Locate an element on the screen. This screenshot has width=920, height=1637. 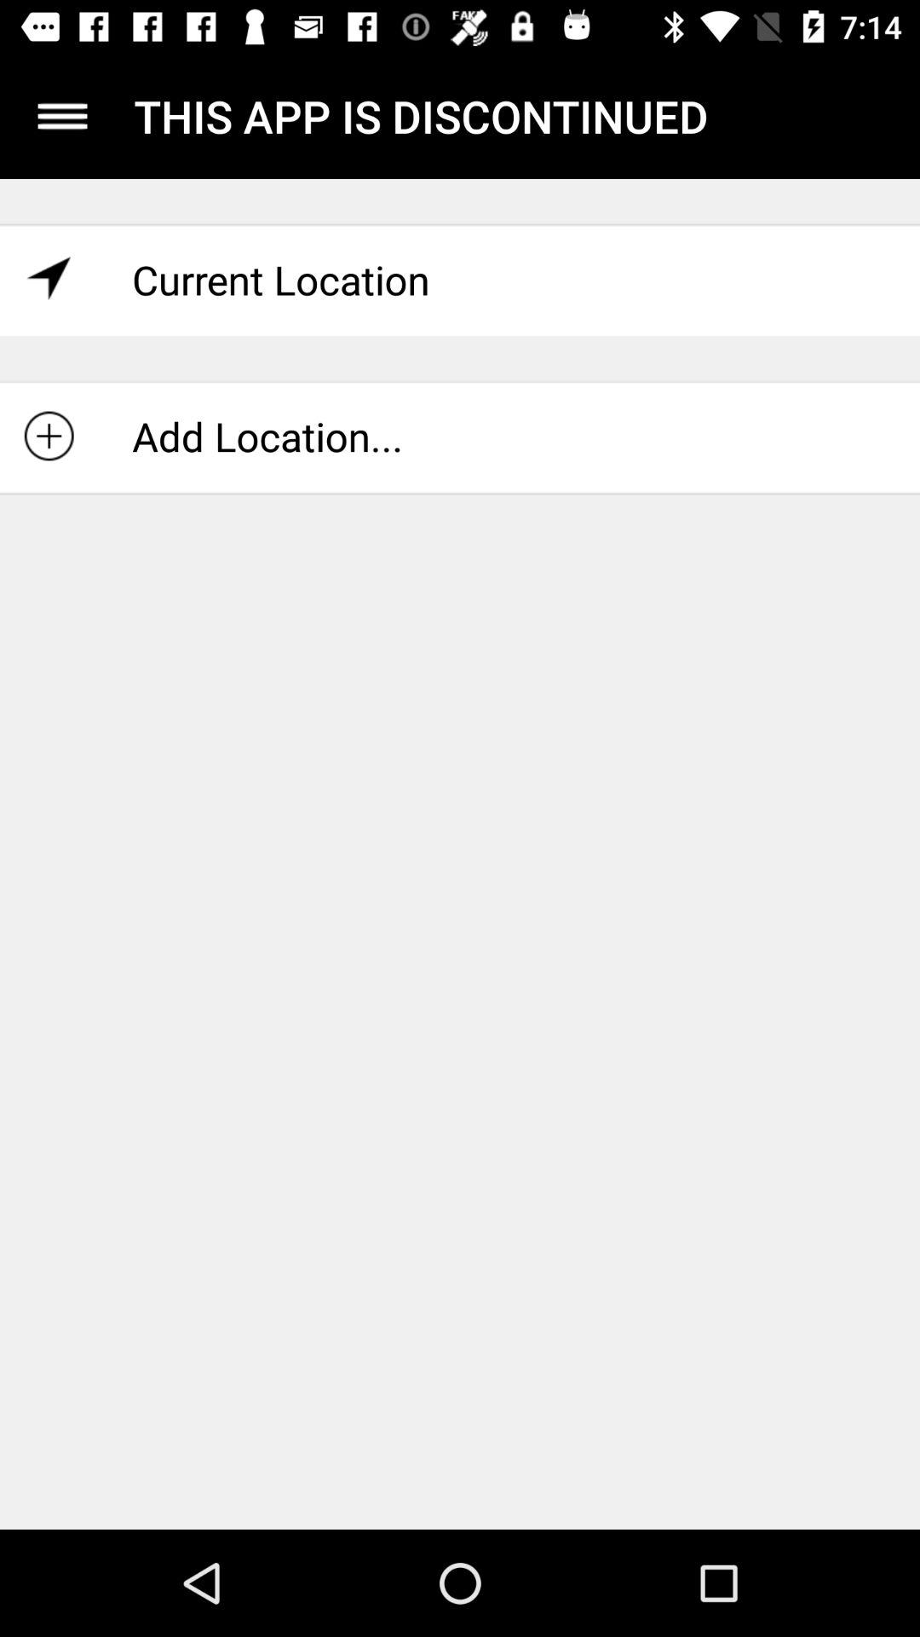
menu button is located at coordinates (63, 116).